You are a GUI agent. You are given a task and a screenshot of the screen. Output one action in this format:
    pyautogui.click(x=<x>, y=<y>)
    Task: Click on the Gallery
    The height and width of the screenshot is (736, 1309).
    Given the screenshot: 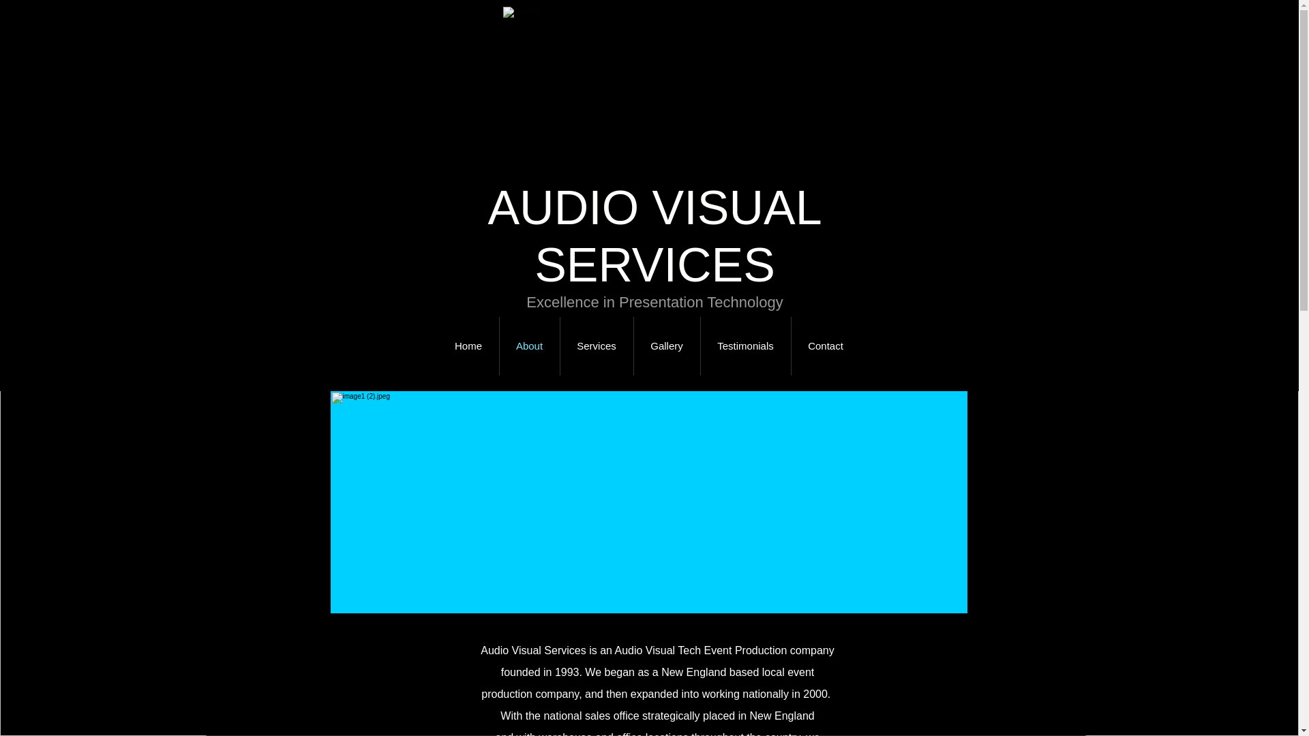 What is the action you would take?
    pyautogui.click(x=667, y=346)
    